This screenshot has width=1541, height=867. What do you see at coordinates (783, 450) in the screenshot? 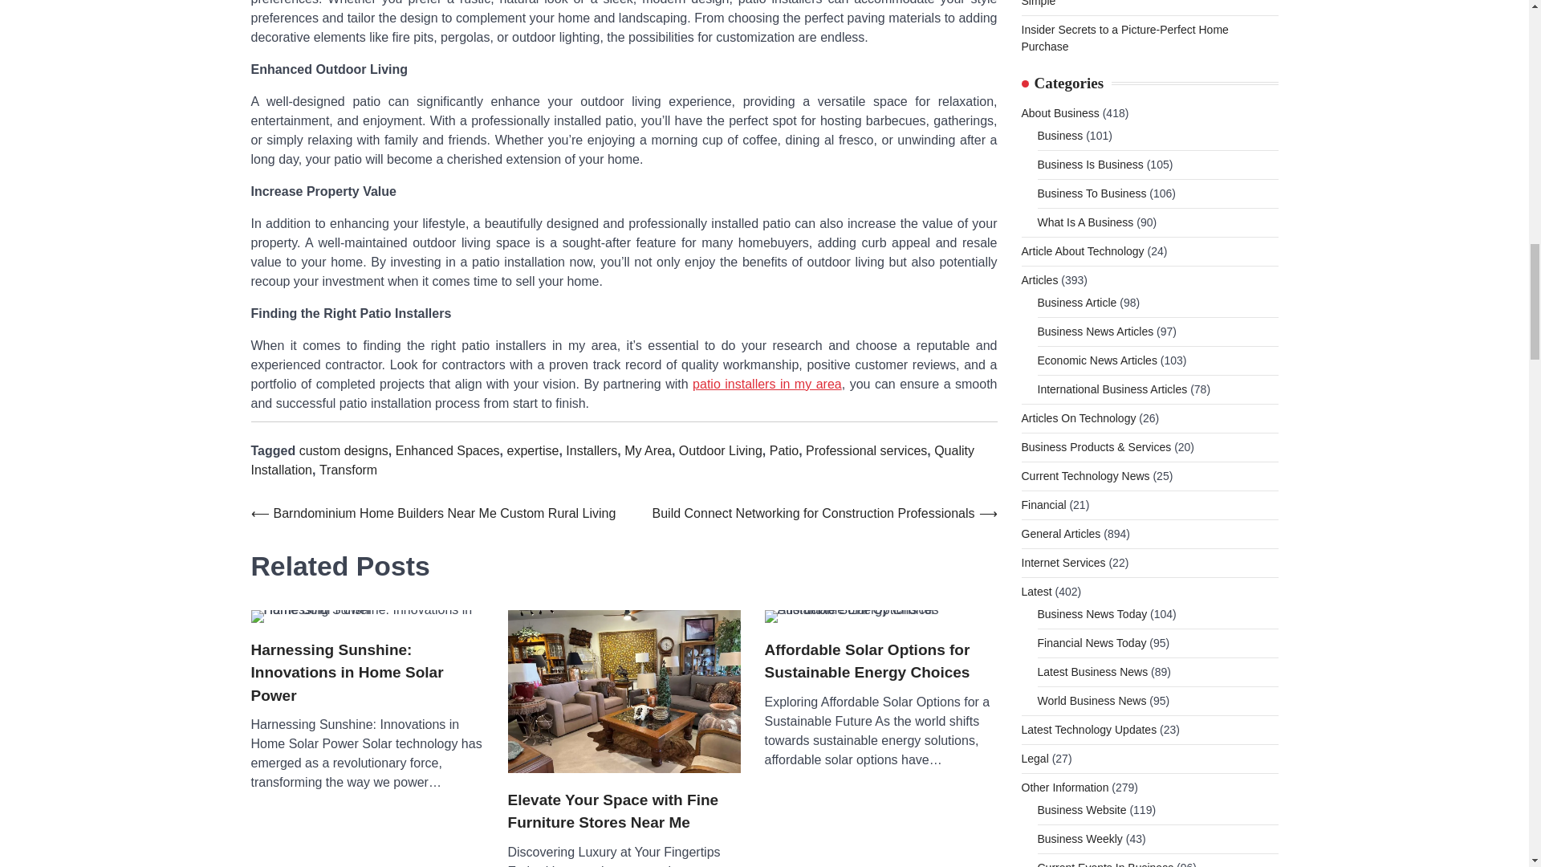
I see `Patio` at bounding box center [783, 450].